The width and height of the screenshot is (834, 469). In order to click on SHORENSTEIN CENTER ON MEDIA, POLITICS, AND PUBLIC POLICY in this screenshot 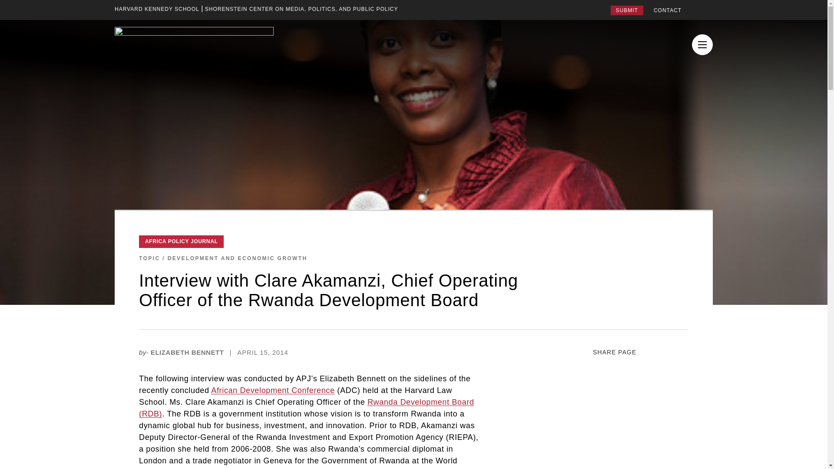, I will do `click(301, 9)`.